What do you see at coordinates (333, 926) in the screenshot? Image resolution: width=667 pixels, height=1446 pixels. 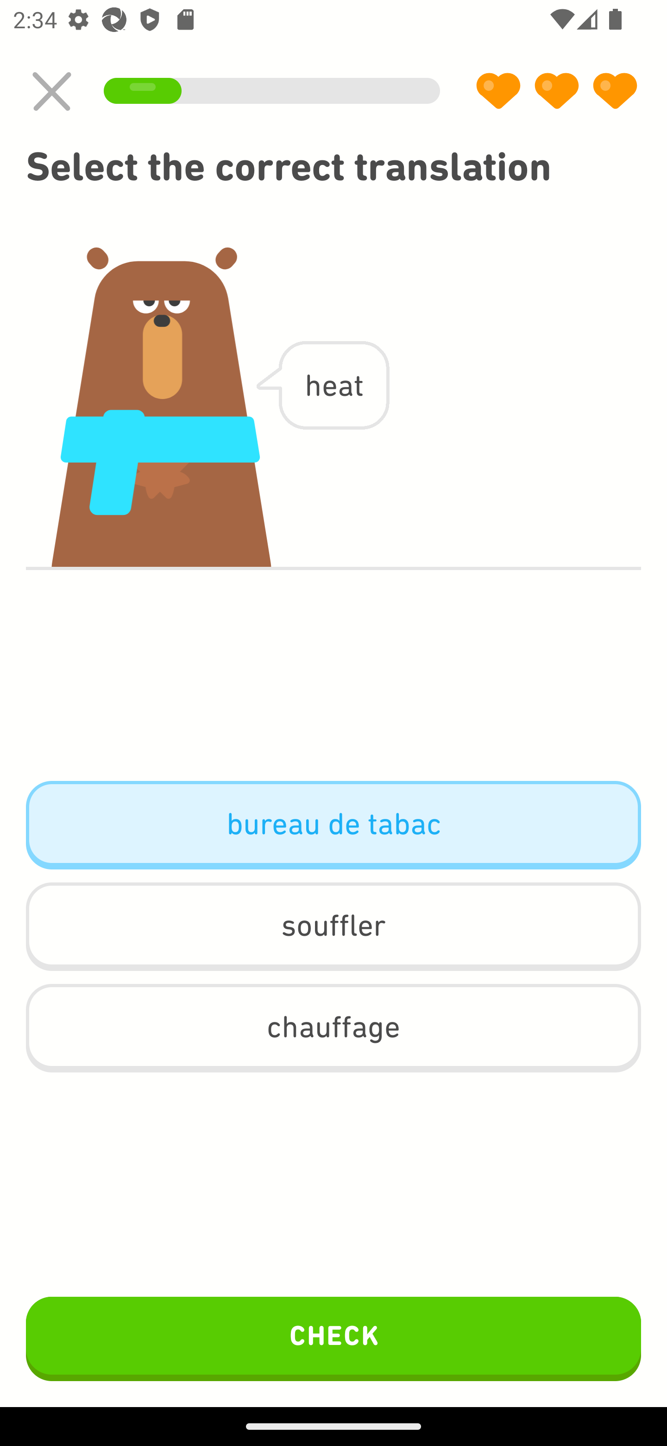 I see `souffler` at bounding box center [333, 926].